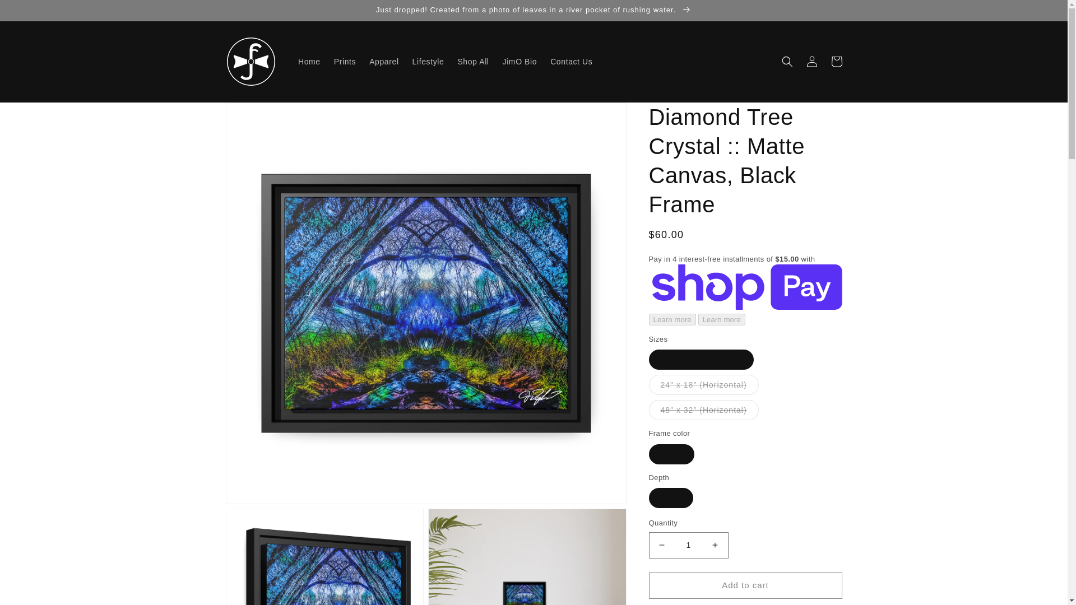  Describe the element at coordinates (259, 115) in the screenshot. I see `Skip to product information` at that location.